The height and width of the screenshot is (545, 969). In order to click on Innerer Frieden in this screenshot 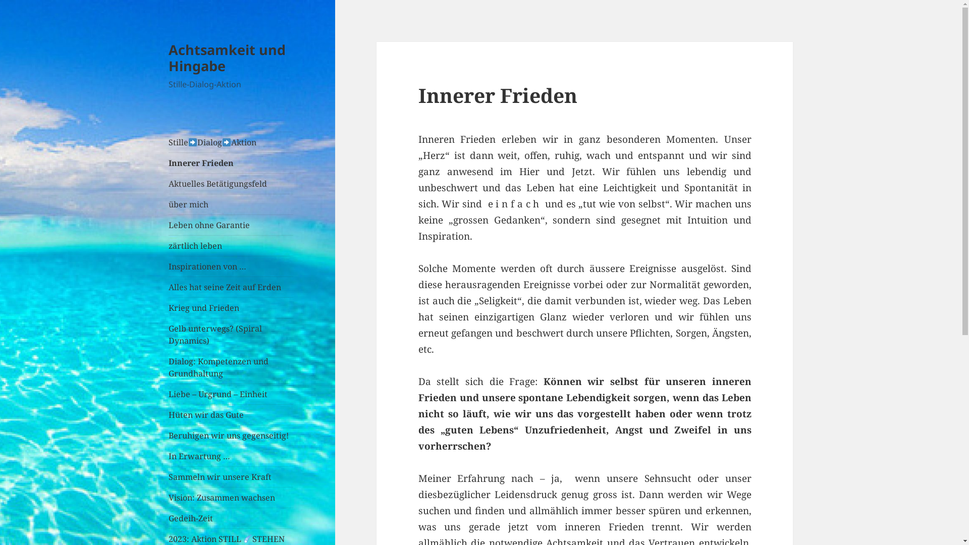, I will do `click(231, 163)`.